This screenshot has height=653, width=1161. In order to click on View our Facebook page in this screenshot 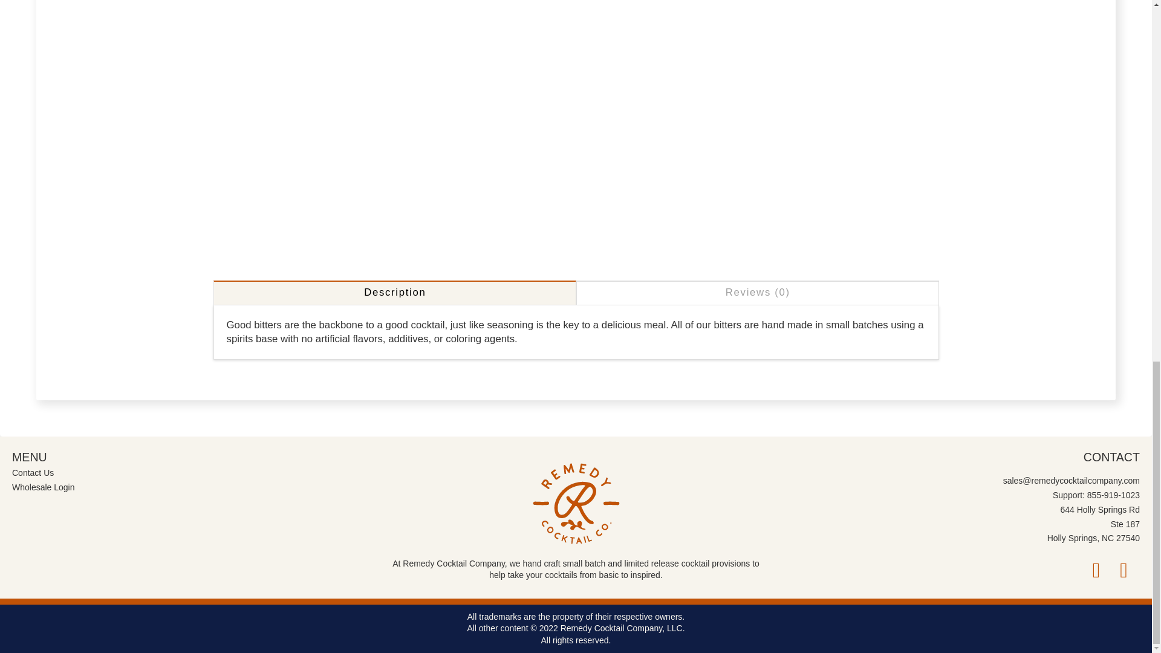, I will do `click(1096, 571)`.